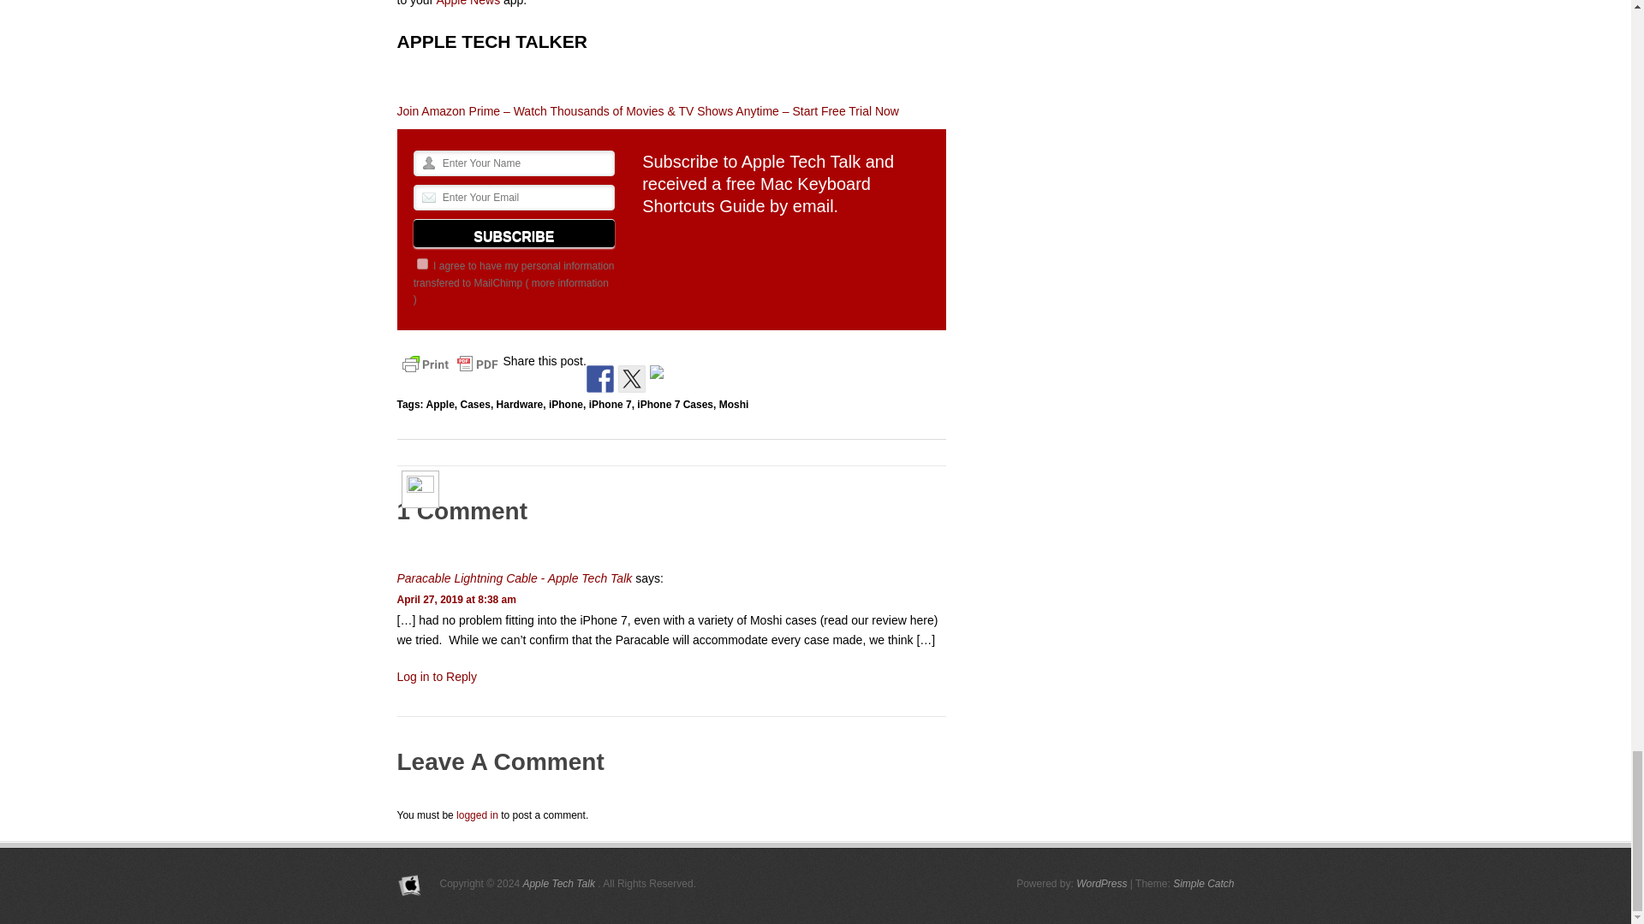 This screenshot has width=1644, height=924. What do you see at coordinates (422, 264) in the screenshot?
I see `on` at bounding box center [422, 264].